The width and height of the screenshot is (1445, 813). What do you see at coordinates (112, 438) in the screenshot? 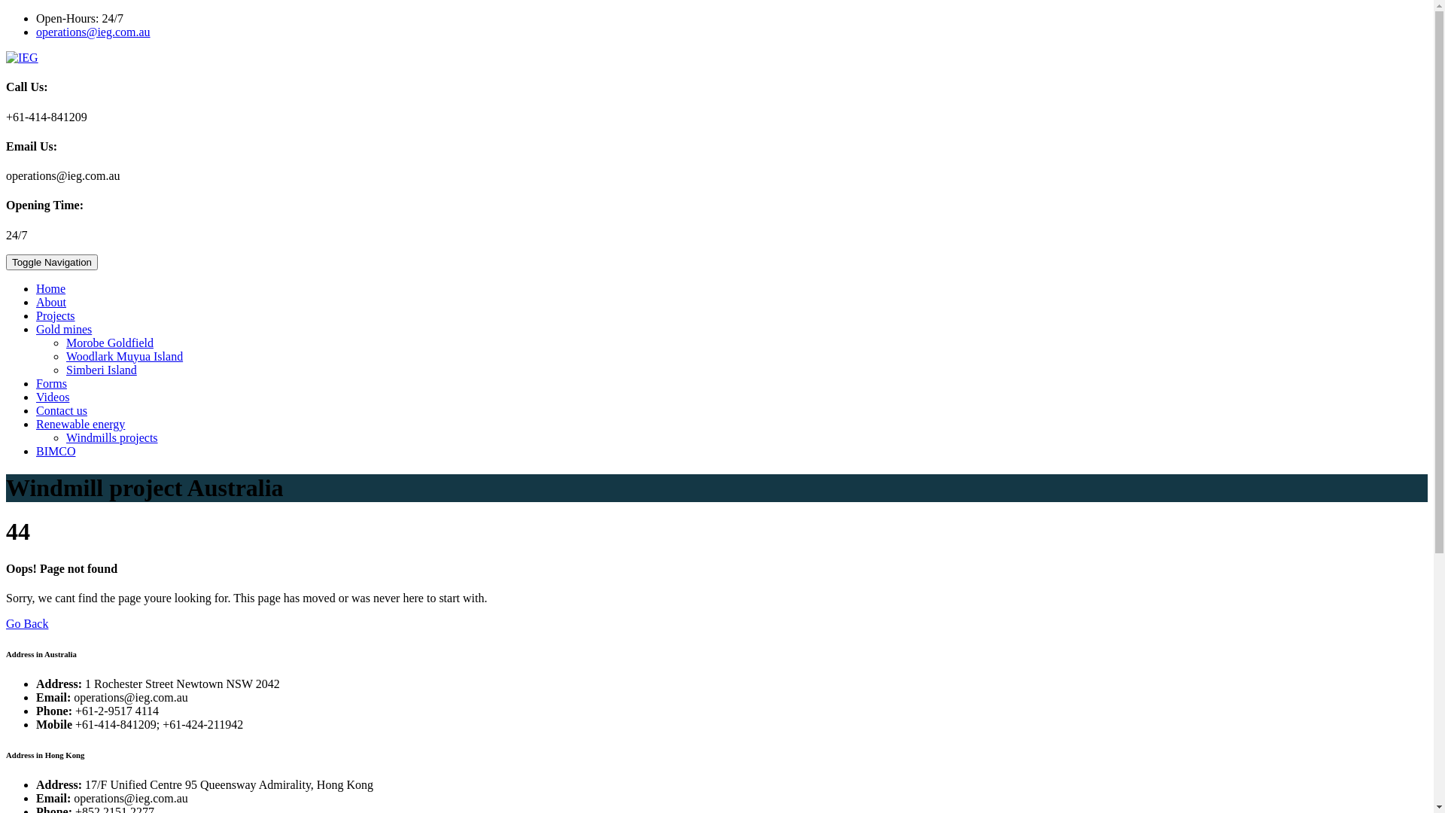
I see `Windmills projects` at bounding box center [112, 438].